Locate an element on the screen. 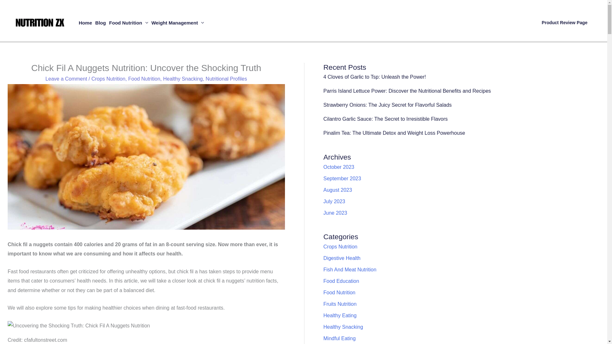  Leave a Comment is located at coordinates (66, 78).